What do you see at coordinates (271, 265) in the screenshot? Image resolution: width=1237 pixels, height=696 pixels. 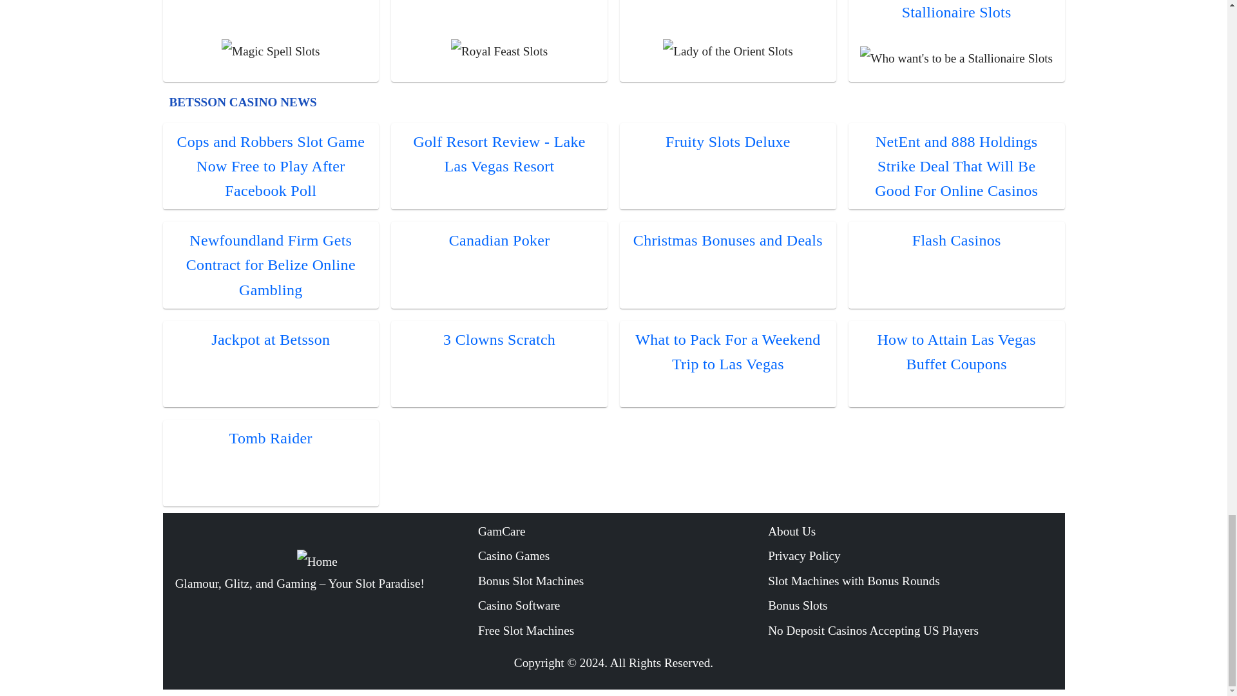 I see `Newfoundland Firm Gets Contract for Belize Online Gambling` at bounding box center [271, 265].